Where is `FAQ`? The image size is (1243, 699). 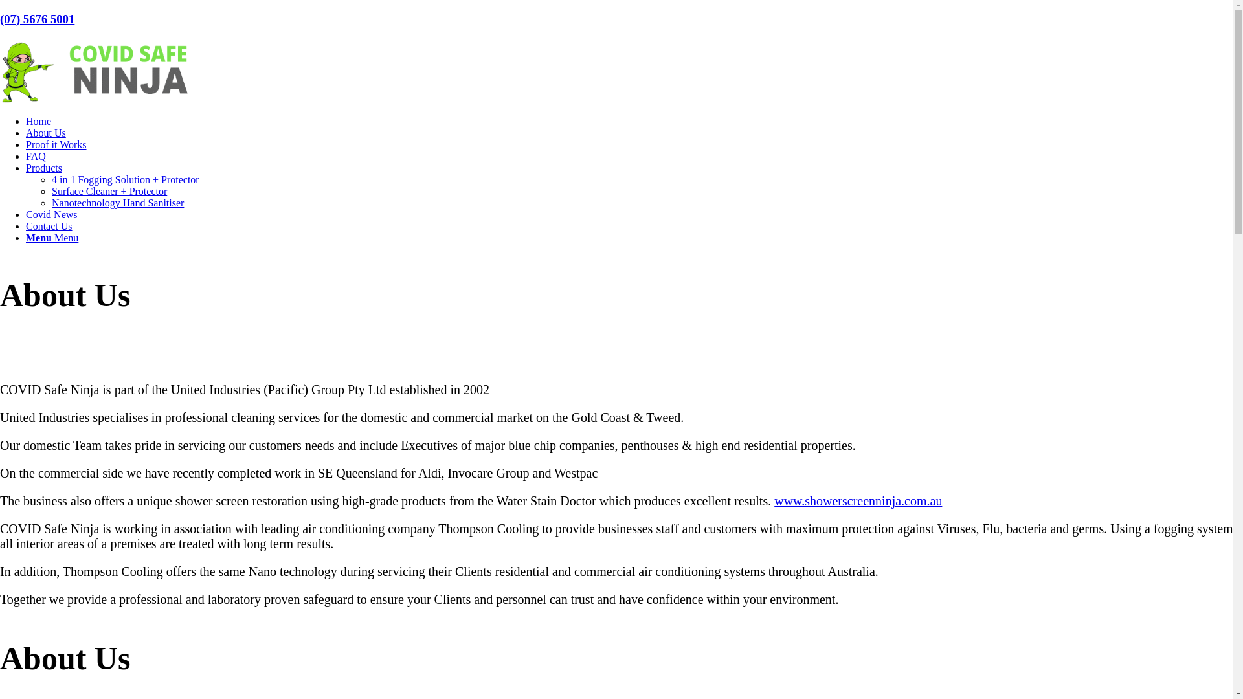 FAQ is located at coordinates (36, 157).